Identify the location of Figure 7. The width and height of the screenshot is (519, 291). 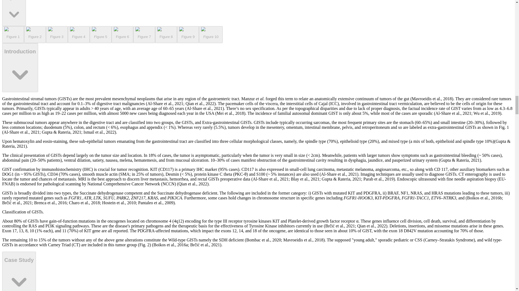
(144, 34).